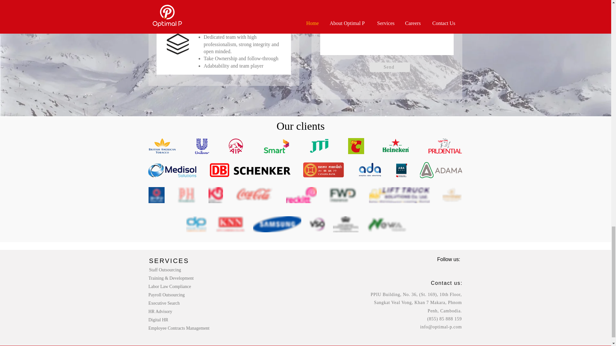 The image size is (616, 346). Describe the element at coordinates (172, 170) in the screenshot. I see `medisol-logo.png` at that location.